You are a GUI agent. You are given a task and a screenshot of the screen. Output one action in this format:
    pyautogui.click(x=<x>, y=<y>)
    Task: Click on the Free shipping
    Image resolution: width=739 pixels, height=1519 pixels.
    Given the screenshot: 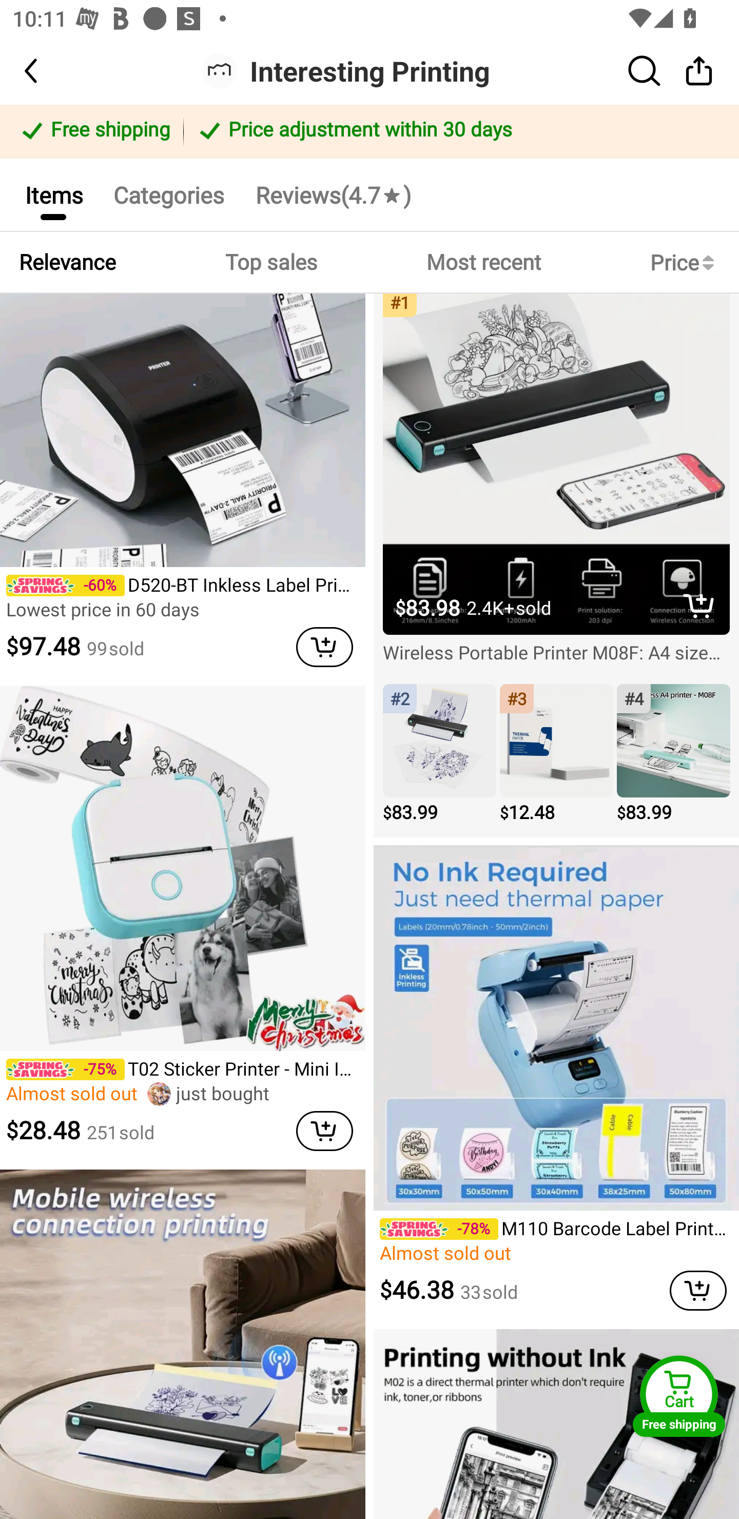 What is the action you would take?
    pyautogui.click(x=94, y=131)
    